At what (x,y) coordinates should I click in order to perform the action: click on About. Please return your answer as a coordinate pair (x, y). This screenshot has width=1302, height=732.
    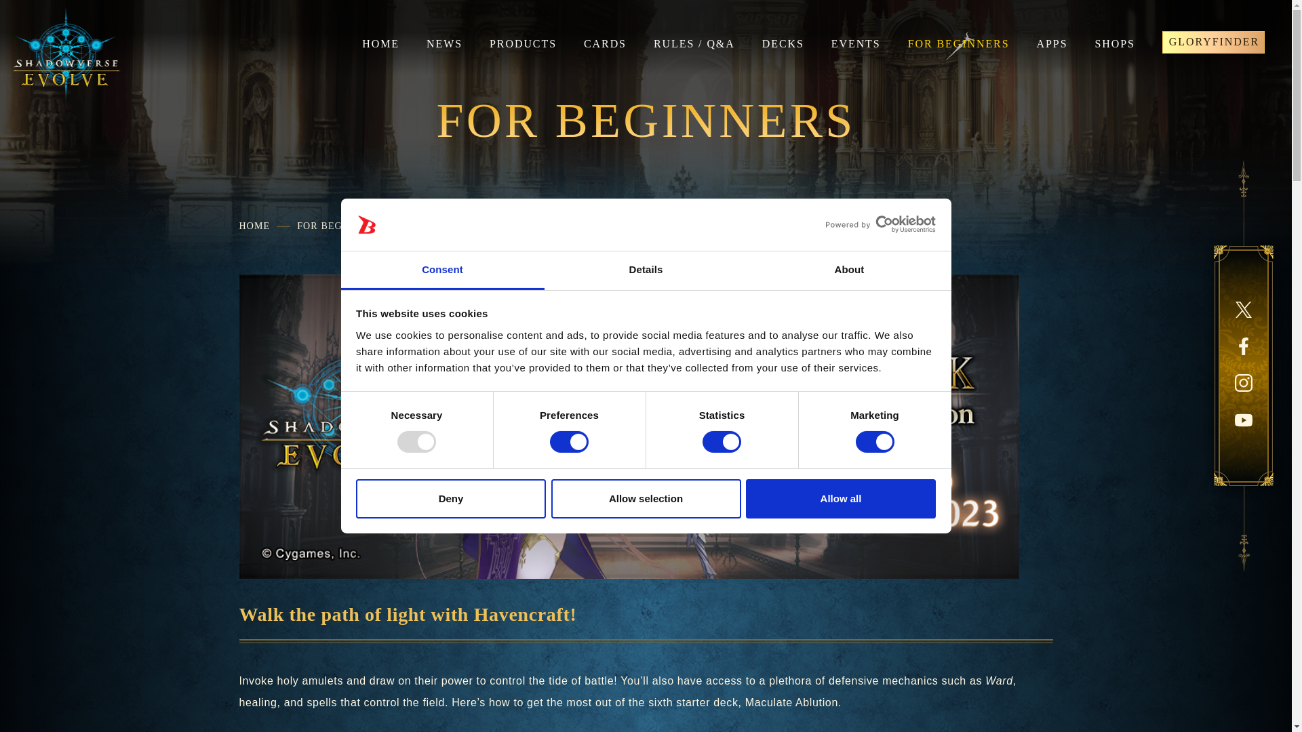
    Looking at the image, I should click on (849, 270).